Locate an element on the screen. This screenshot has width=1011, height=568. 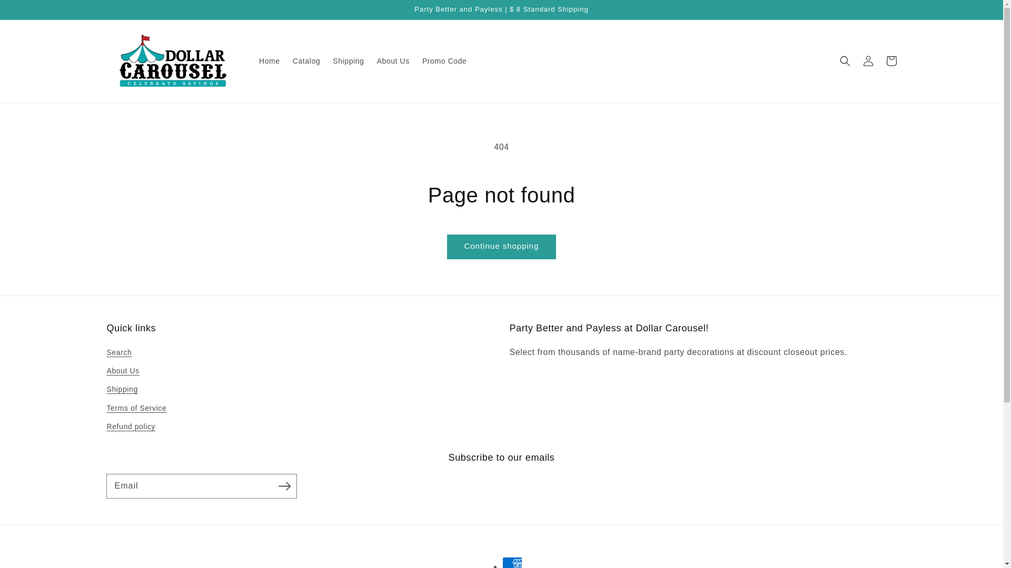
Cart is located at coordinates (891, 61).